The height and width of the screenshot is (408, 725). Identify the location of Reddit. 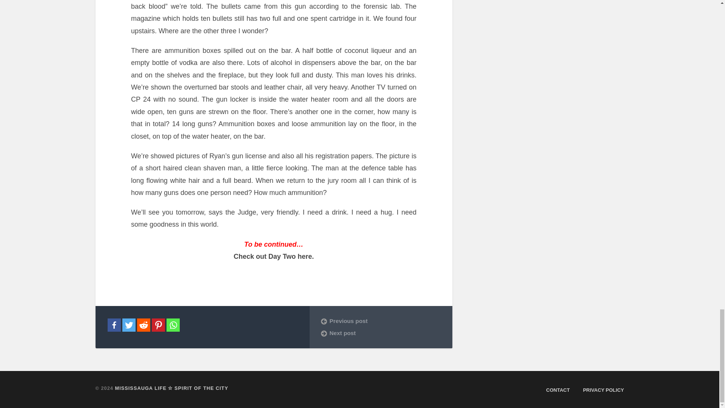
(143, 325).